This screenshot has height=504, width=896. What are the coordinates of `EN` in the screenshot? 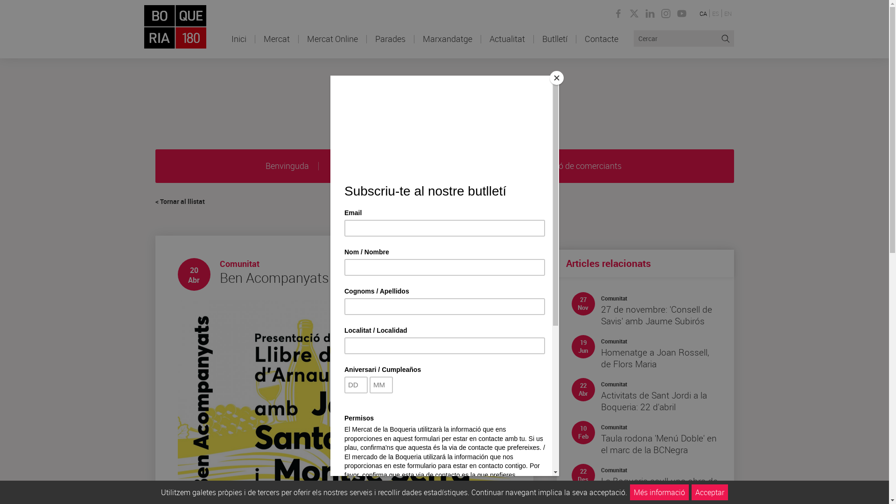 It's located at (728, 14).